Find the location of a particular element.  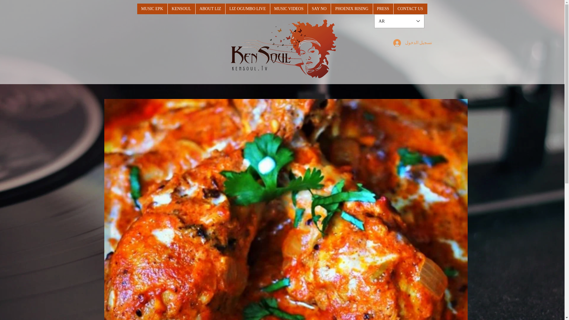

MUSIC VIDEOS is located at coordinates (288, 9).